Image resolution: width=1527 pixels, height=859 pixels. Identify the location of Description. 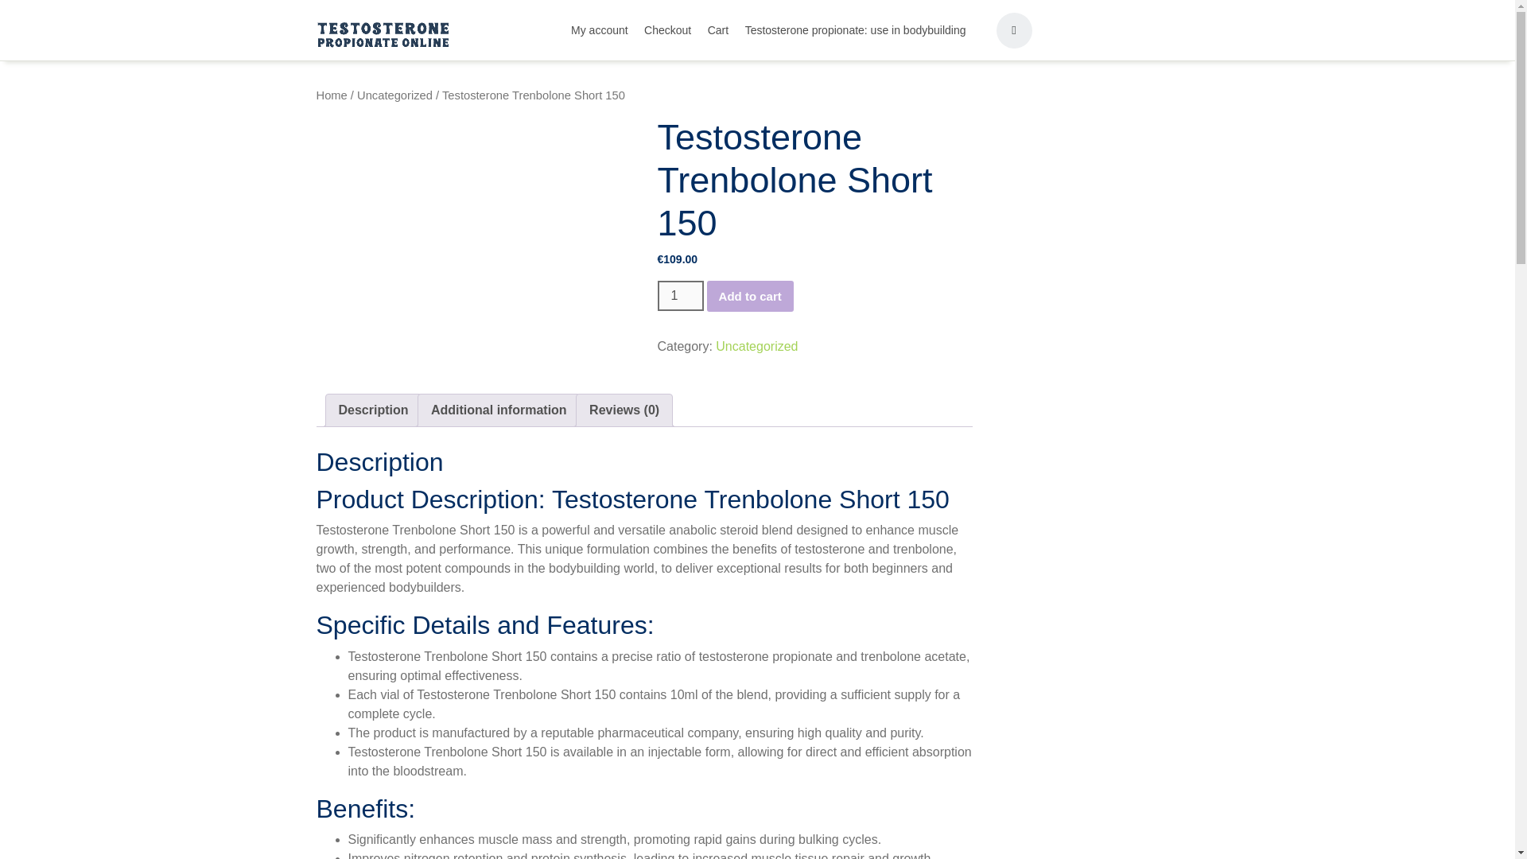
(374, 410).